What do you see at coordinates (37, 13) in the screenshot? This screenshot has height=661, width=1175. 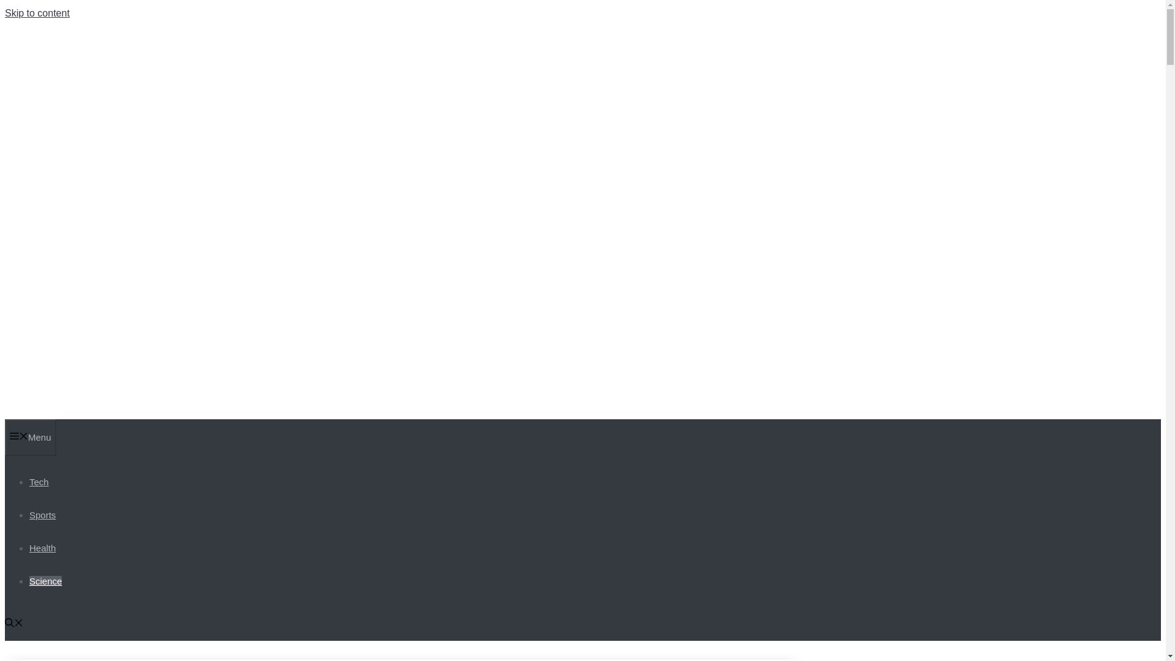 I see `Skip to content` at bounding box center [37, 13].